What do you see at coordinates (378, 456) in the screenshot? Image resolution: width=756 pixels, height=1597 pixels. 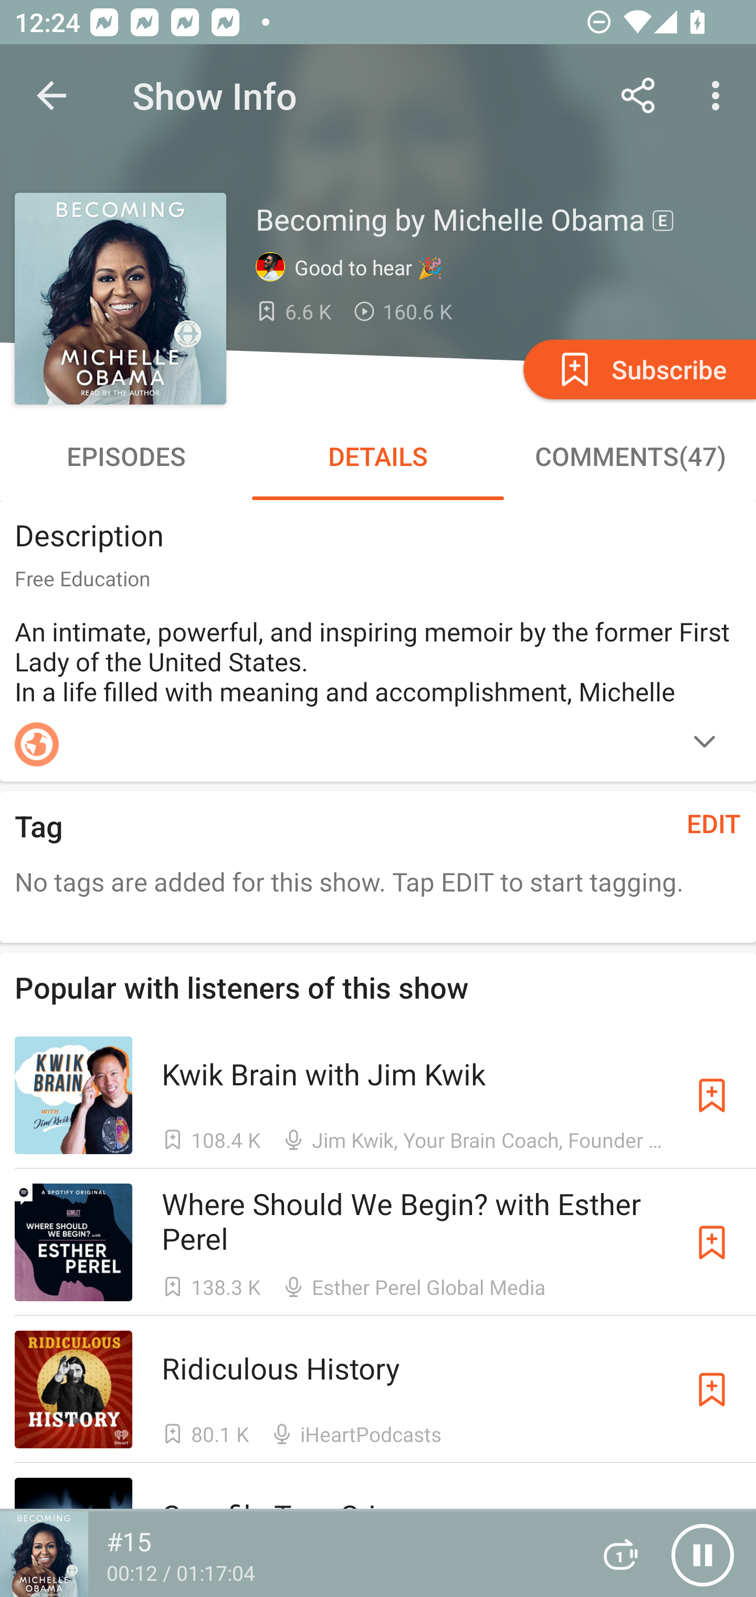 I see `DETAILS` at bounding box center [378, 456].